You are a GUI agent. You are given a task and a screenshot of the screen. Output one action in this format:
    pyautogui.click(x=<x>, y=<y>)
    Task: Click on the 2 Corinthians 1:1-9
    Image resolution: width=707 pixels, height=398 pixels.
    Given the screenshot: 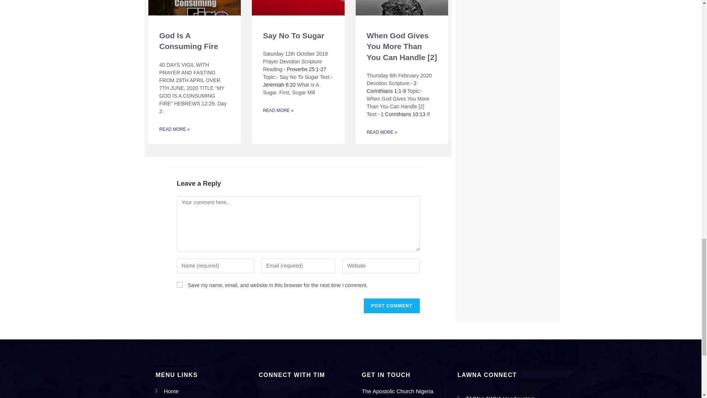 What is the action you would take?
    pyautogui.click(x=391, y=87)
    